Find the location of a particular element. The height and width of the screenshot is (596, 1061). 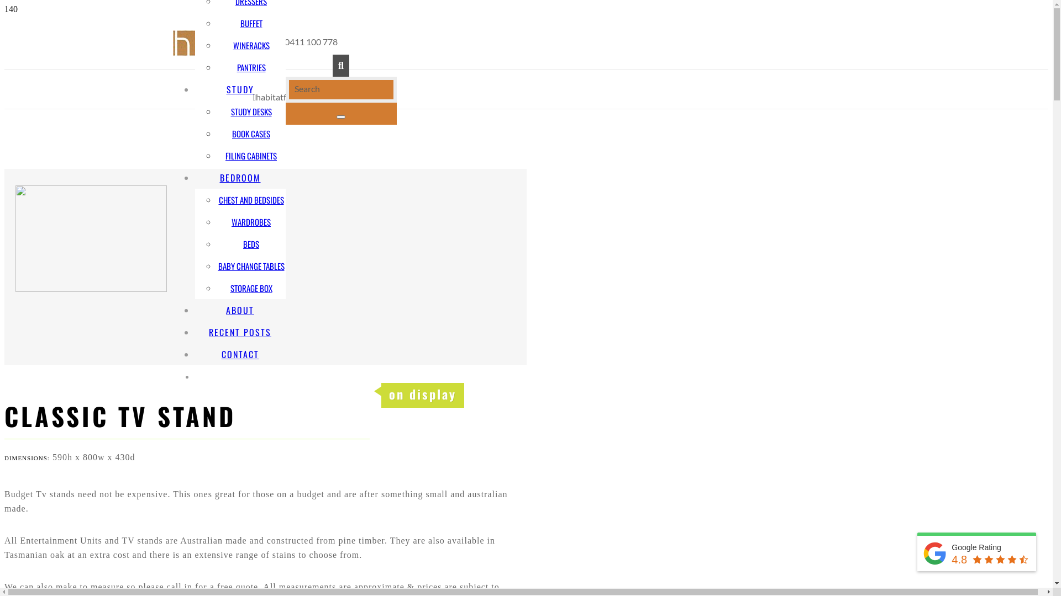

BEDROOM is located at coordinates (240, 178).